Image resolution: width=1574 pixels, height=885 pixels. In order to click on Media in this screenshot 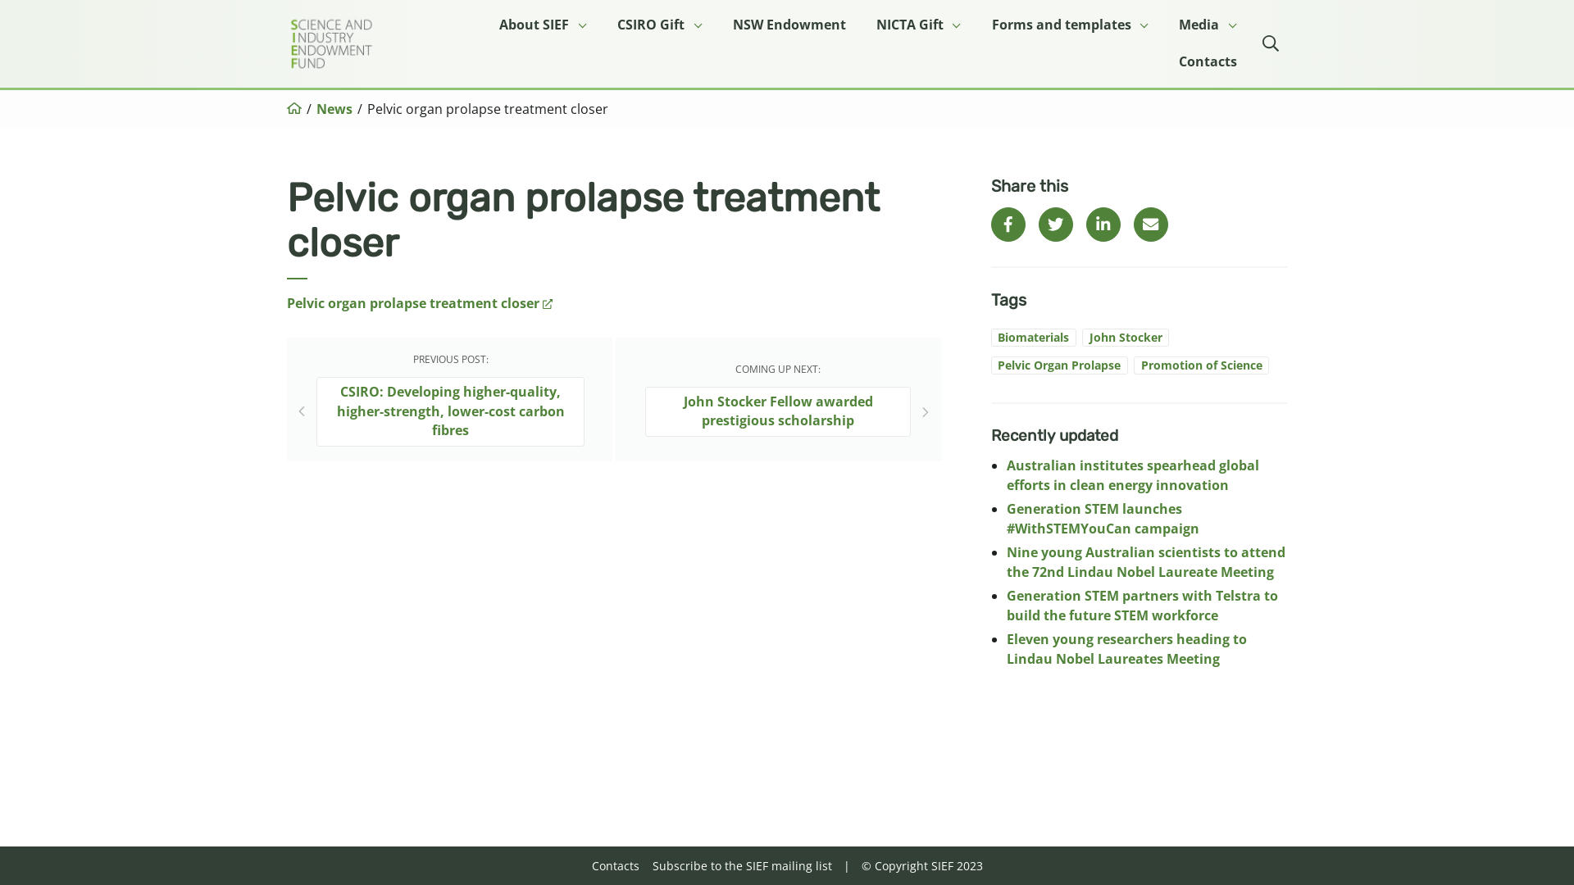, I will do `click(1208, 25)`.